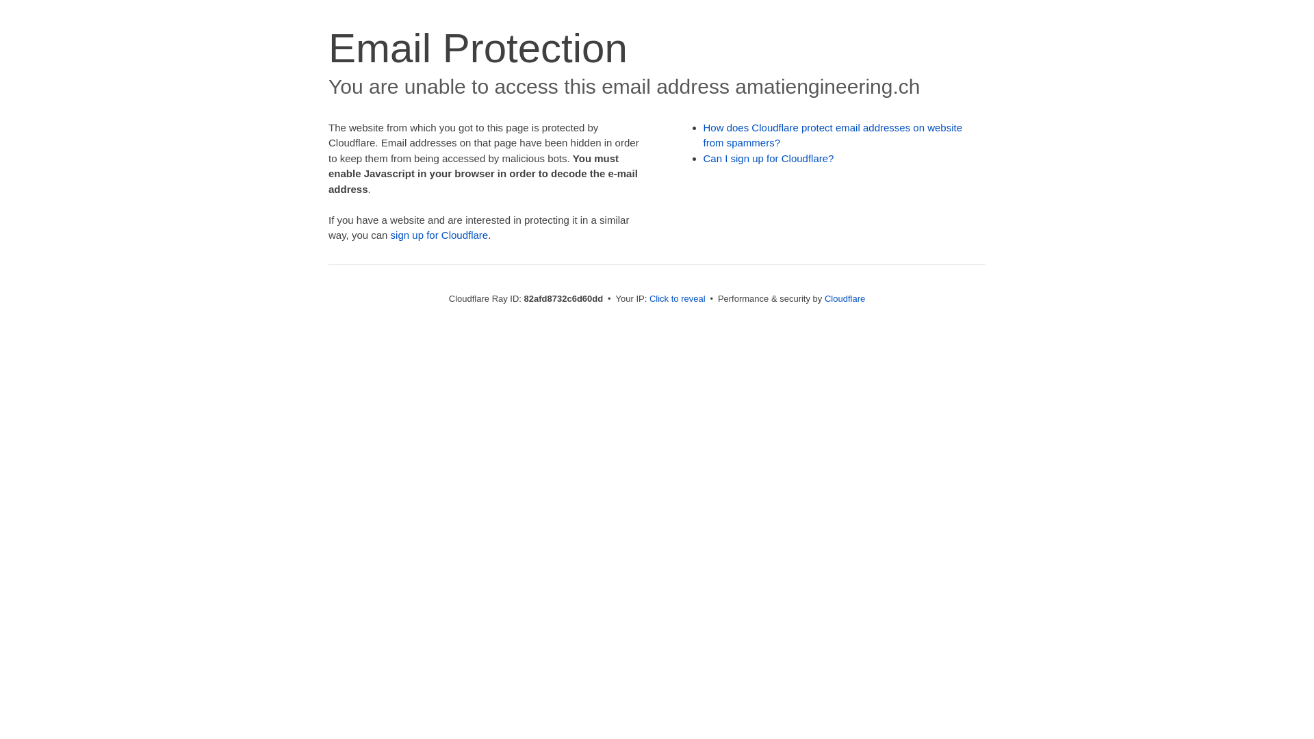 Image resolution: width=1314 pixels, height=739 pixels. Describe the element at coordinates (769, 159) in the screenshot. I see `Can I sign up for Cloudflare?` at that location.